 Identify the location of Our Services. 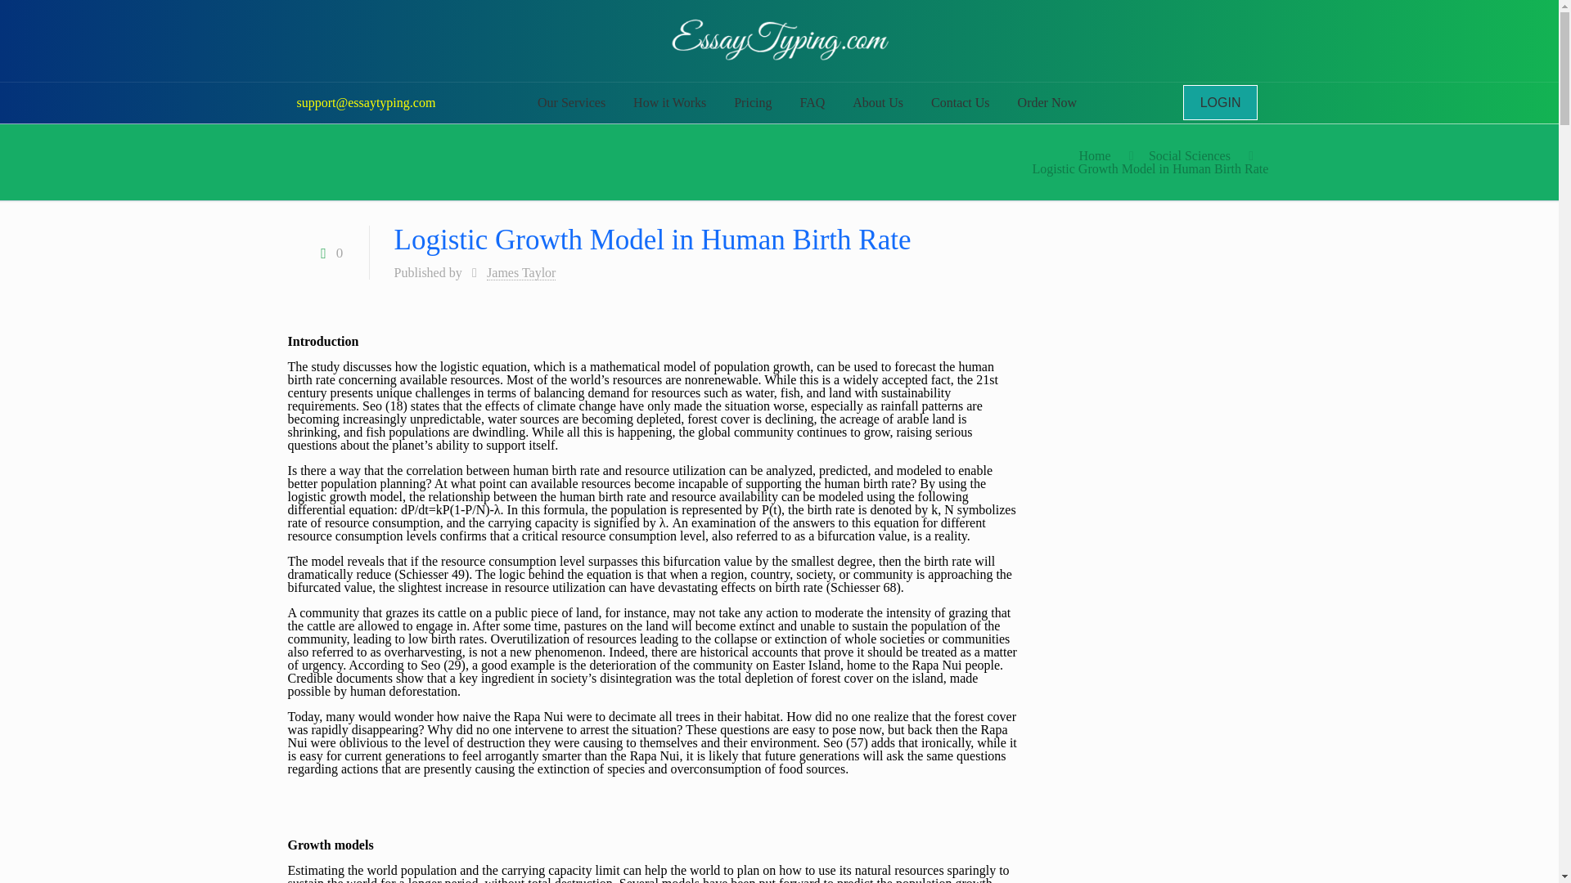
(571, 103).